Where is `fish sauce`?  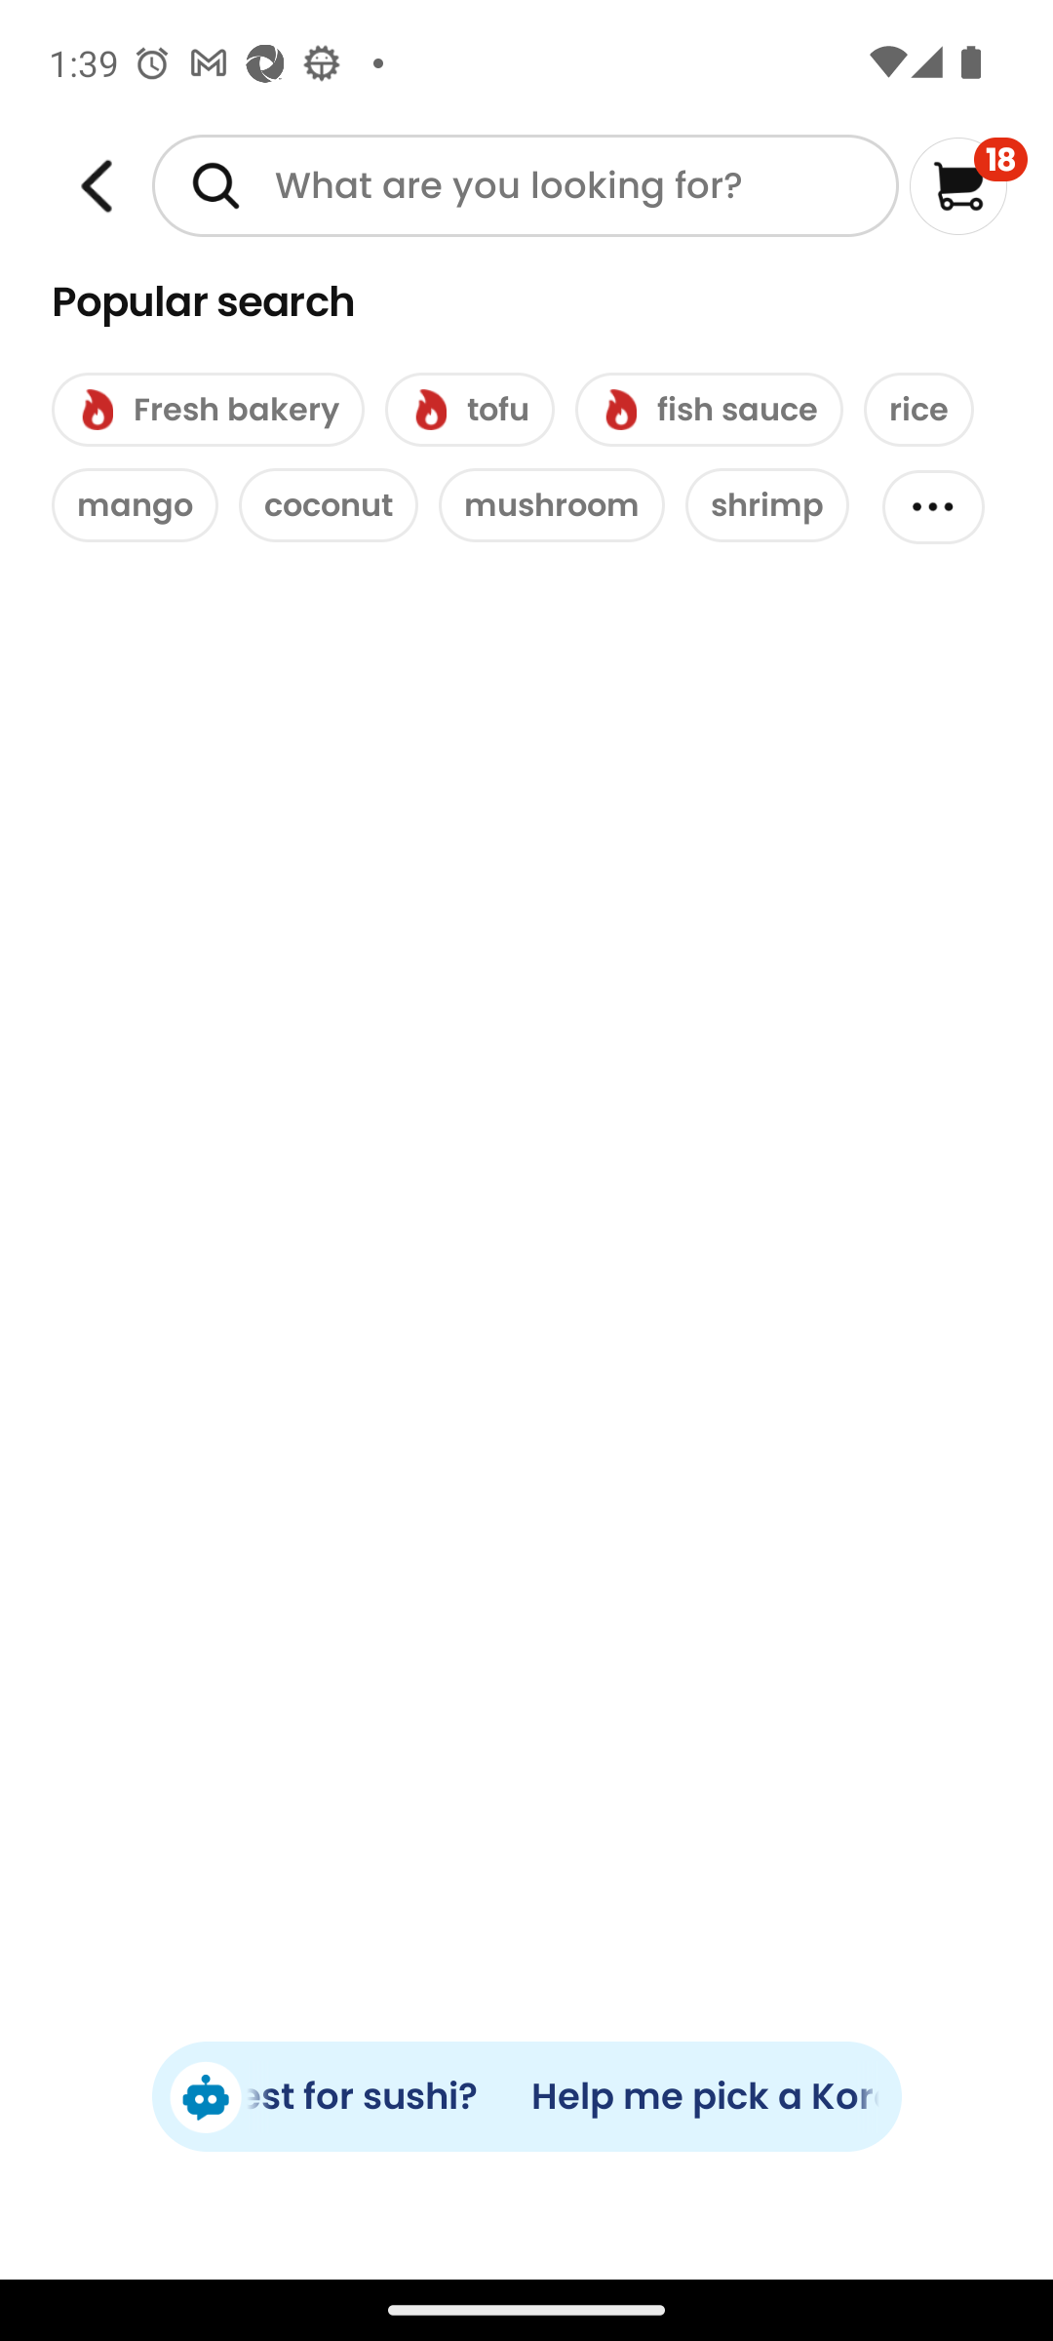 fish sauce is located at coordinates (709, 410).